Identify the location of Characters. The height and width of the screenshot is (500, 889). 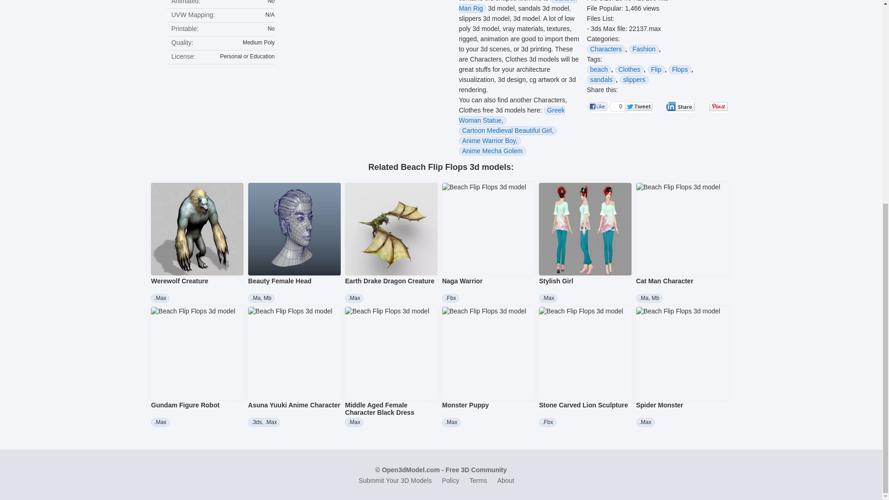
(606, 49).